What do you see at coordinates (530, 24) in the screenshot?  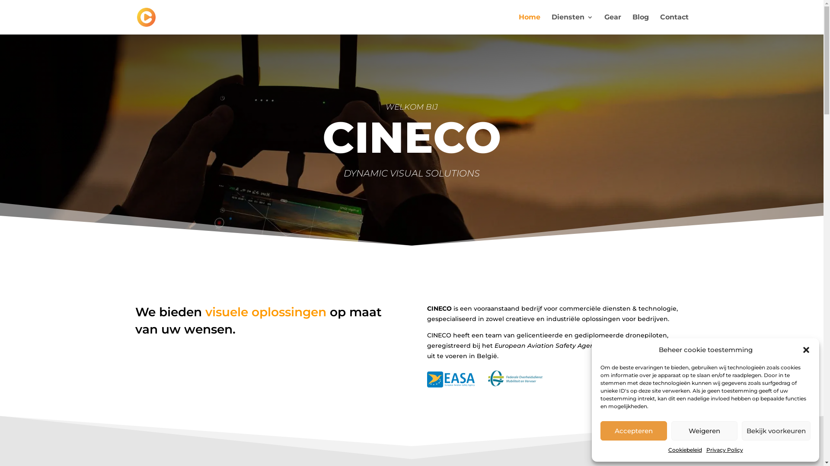 I see `Home` at bounding box center [530, 24].